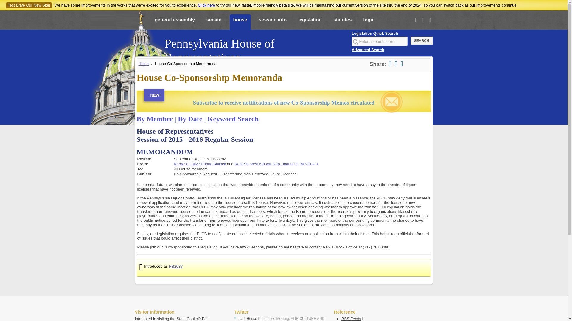 The height and width of the screenshot is (321, 572). What do you see at coordinates (272, 22) in the screenshot?
I see `session info` at bounding box center [272, 22].